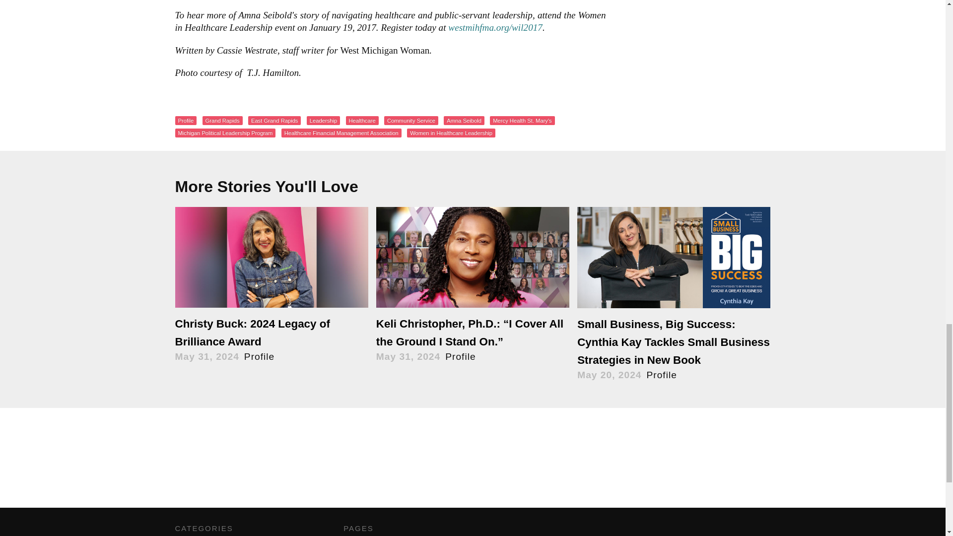 The height and width of the screenshot is (536, 953). What do you see at coordinates (185, 120) in the screenshot?
I see `Profile` at bounding box center [185, 120].